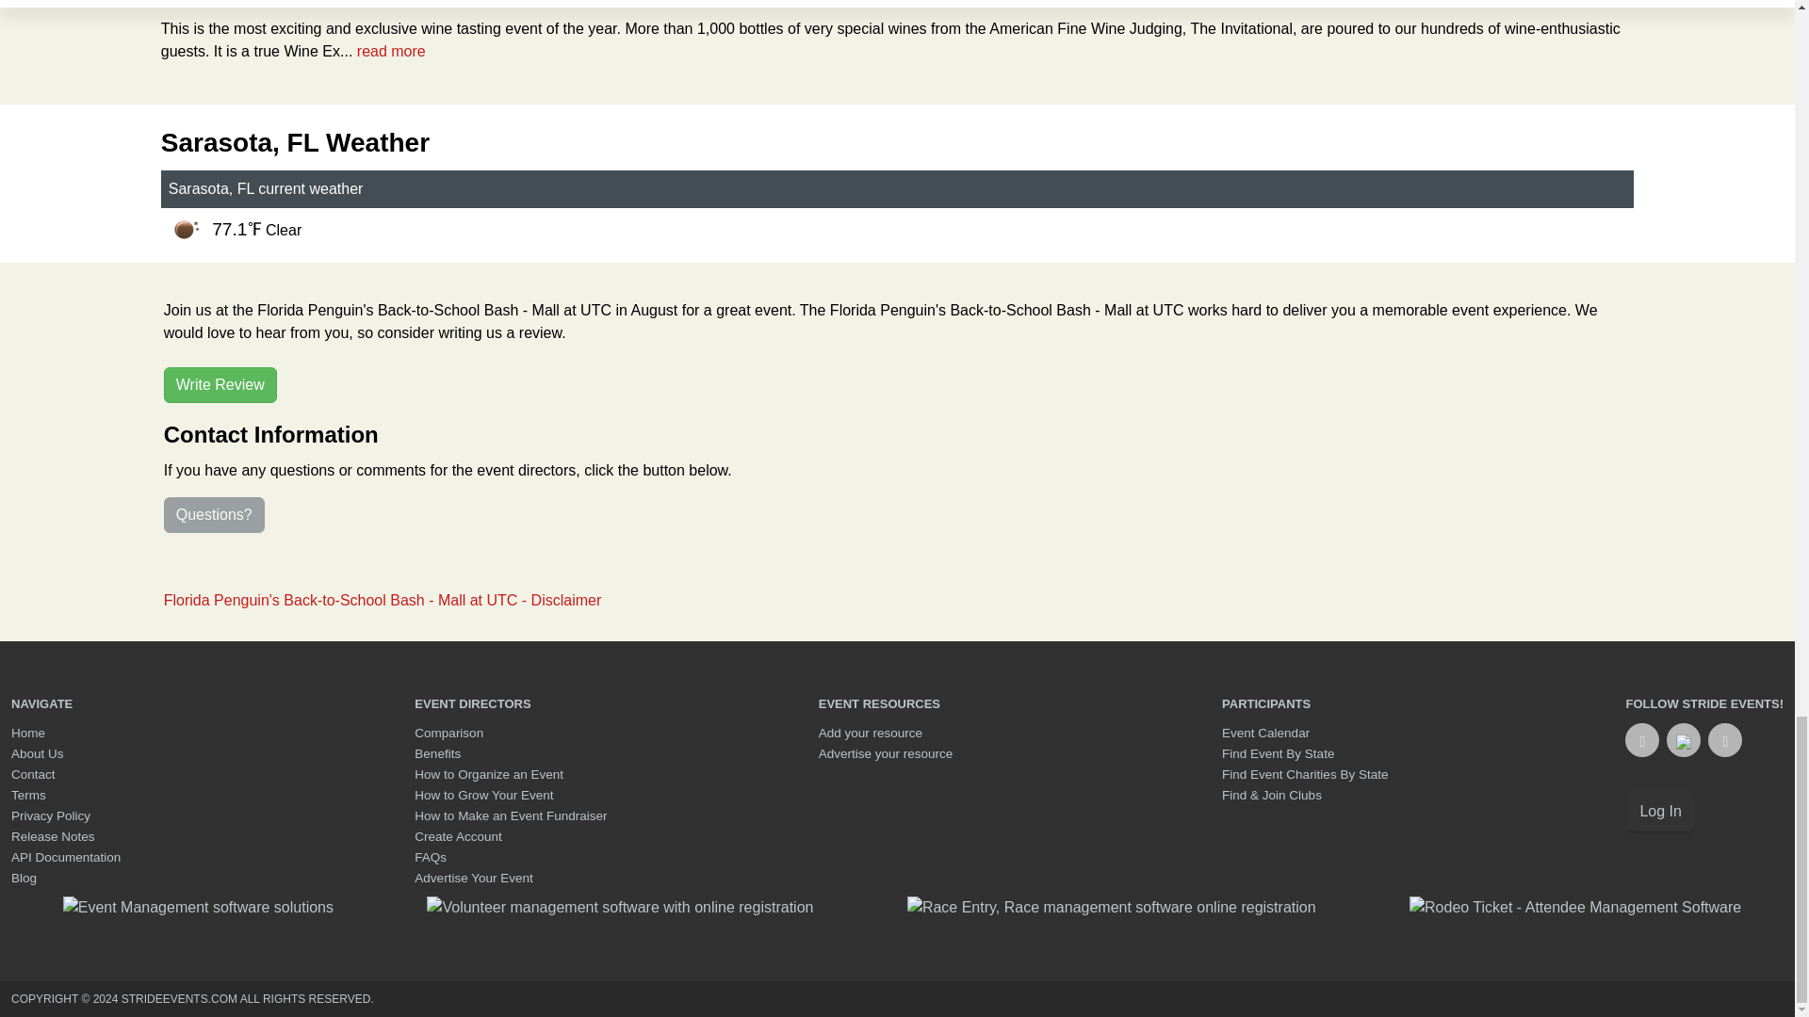 The height and width of the screenshot is (1017, 1809). What do you see at coordinates (390, 51) in the screenshot?
I see `read more` at bounding box center [390, 51].